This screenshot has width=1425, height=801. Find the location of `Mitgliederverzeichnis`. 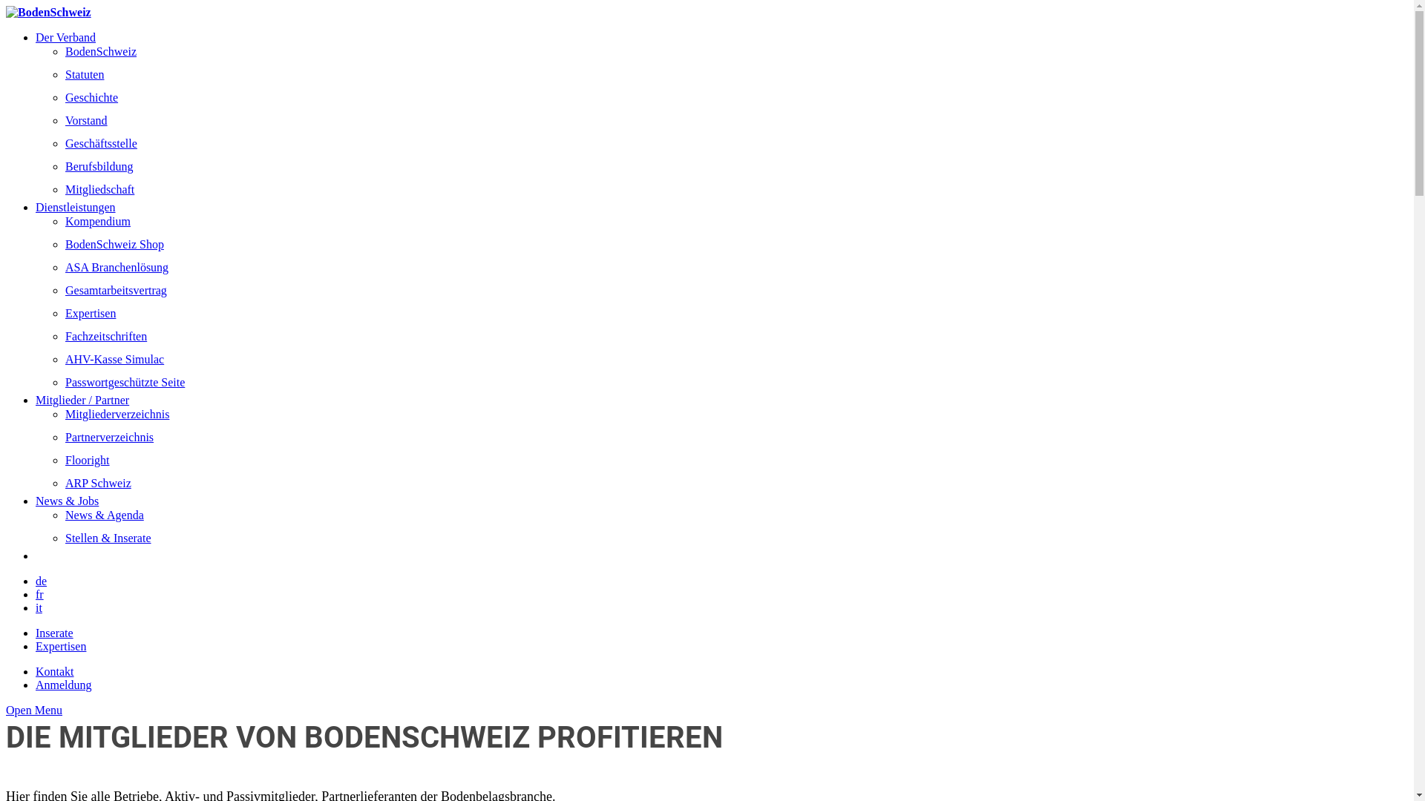

Mitgliederverzeichnis is located at coordinates (117, 414).